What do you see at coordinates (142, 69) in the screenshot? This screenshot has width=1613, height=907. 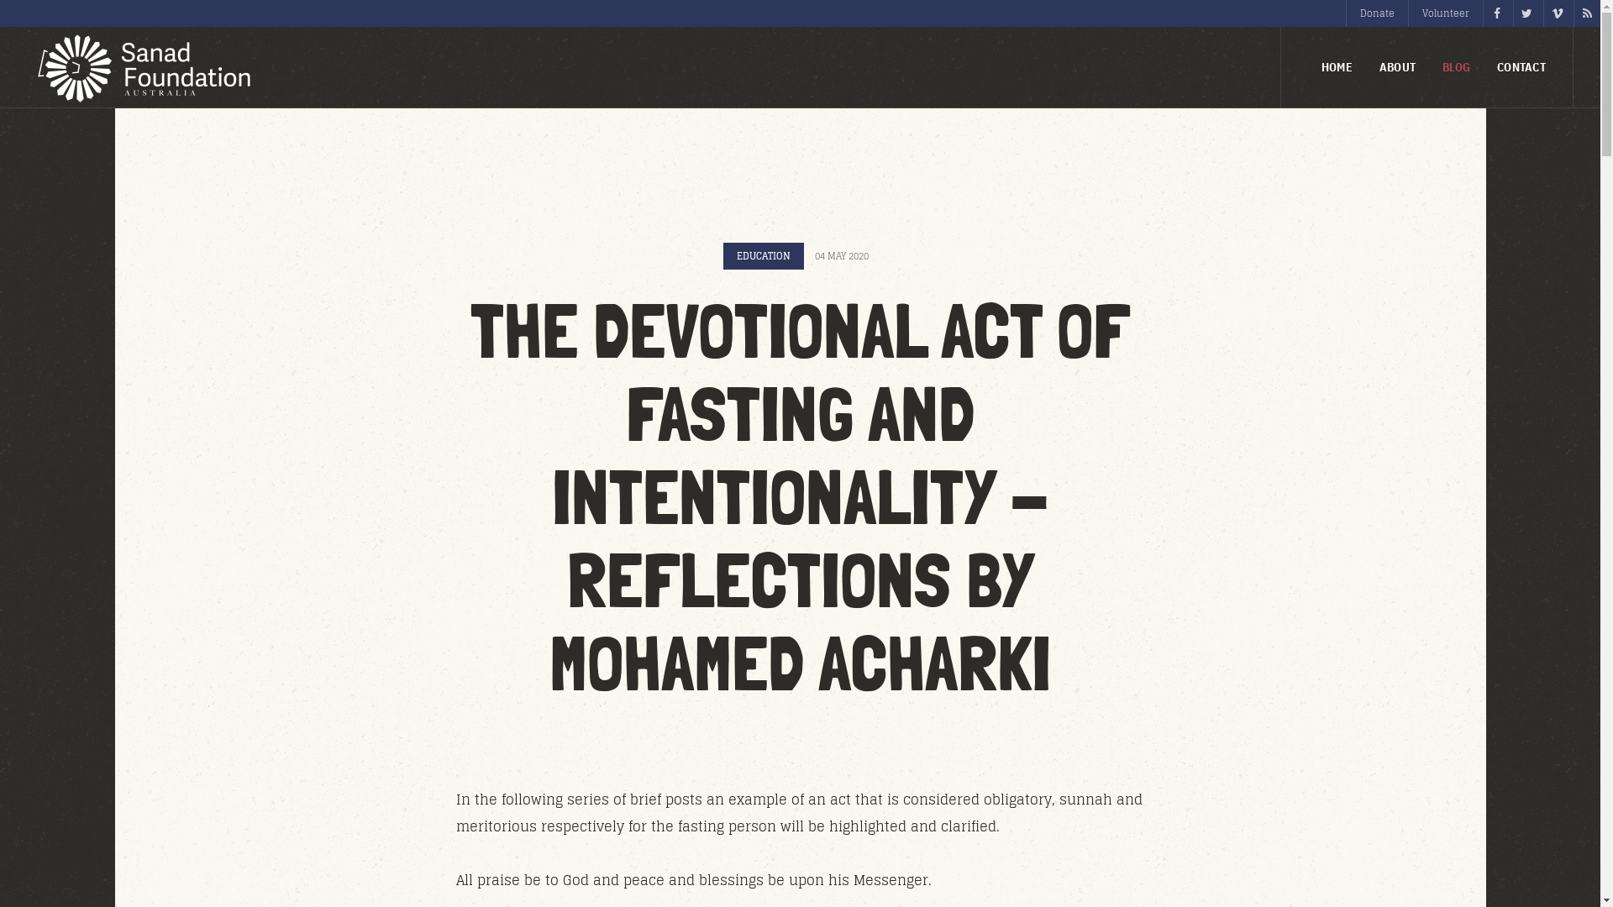 I see `Sanad Foundation` at bounding box center [142, 69].